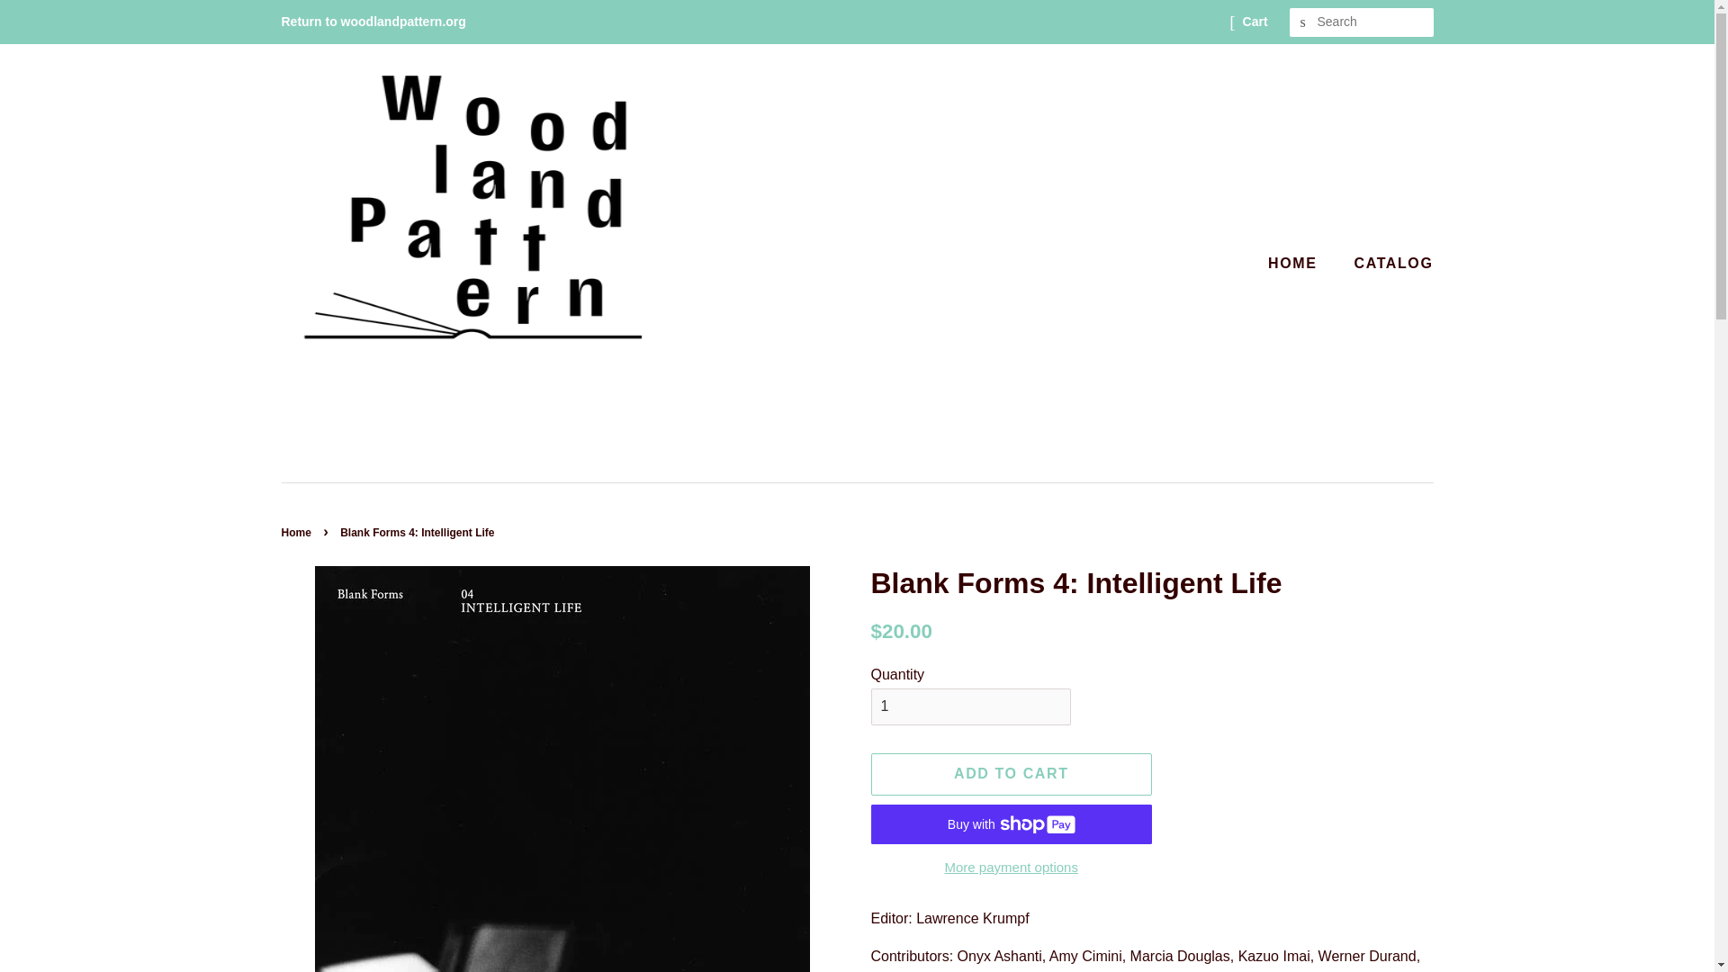 This screenshot has height=972, width=1728. What do you see at coordinates (1255, 22) in the screenshot?
I see `Cart` at bounding box center [1255, 22].